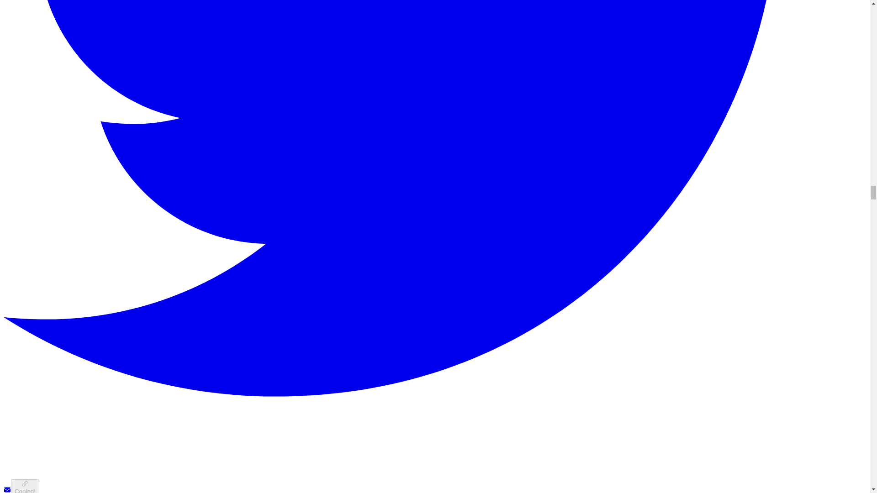  Describe the element at coordinates (25, 486) in the screenshot. I see `Copied!` at that location.